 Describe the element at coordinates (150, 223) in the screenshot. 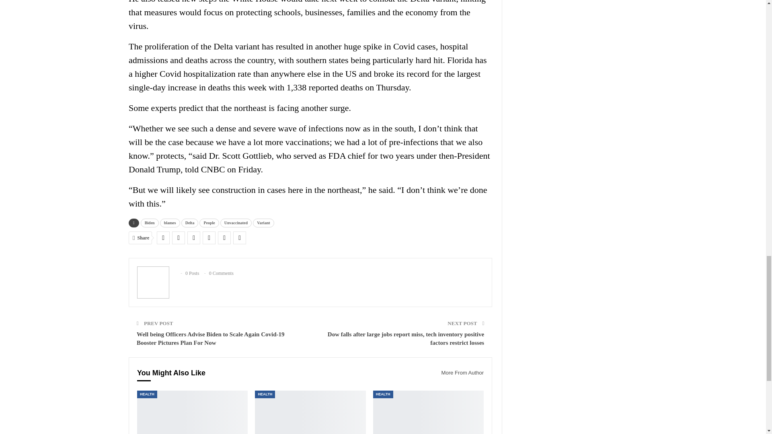

I see `Biden` at that location.